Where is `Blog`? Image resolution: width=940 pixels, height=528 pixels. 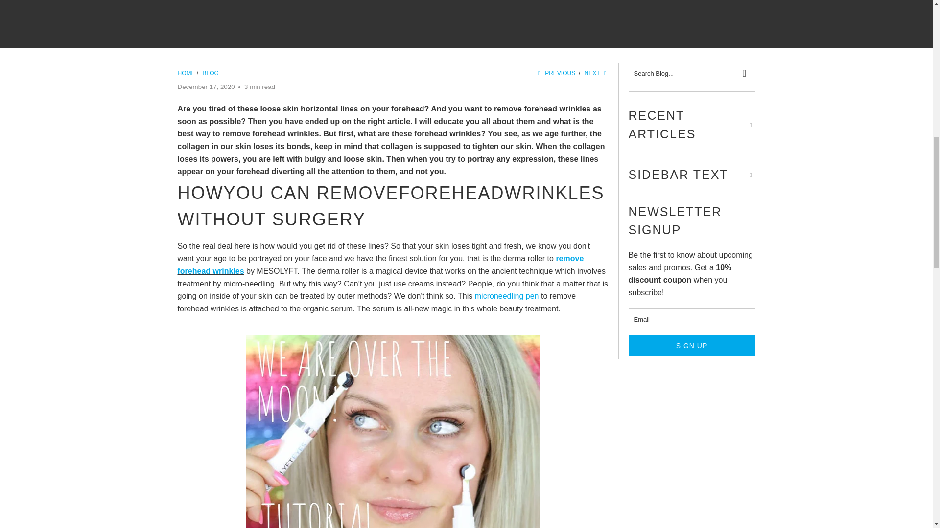
Blog is located at coordinates (211, 73).